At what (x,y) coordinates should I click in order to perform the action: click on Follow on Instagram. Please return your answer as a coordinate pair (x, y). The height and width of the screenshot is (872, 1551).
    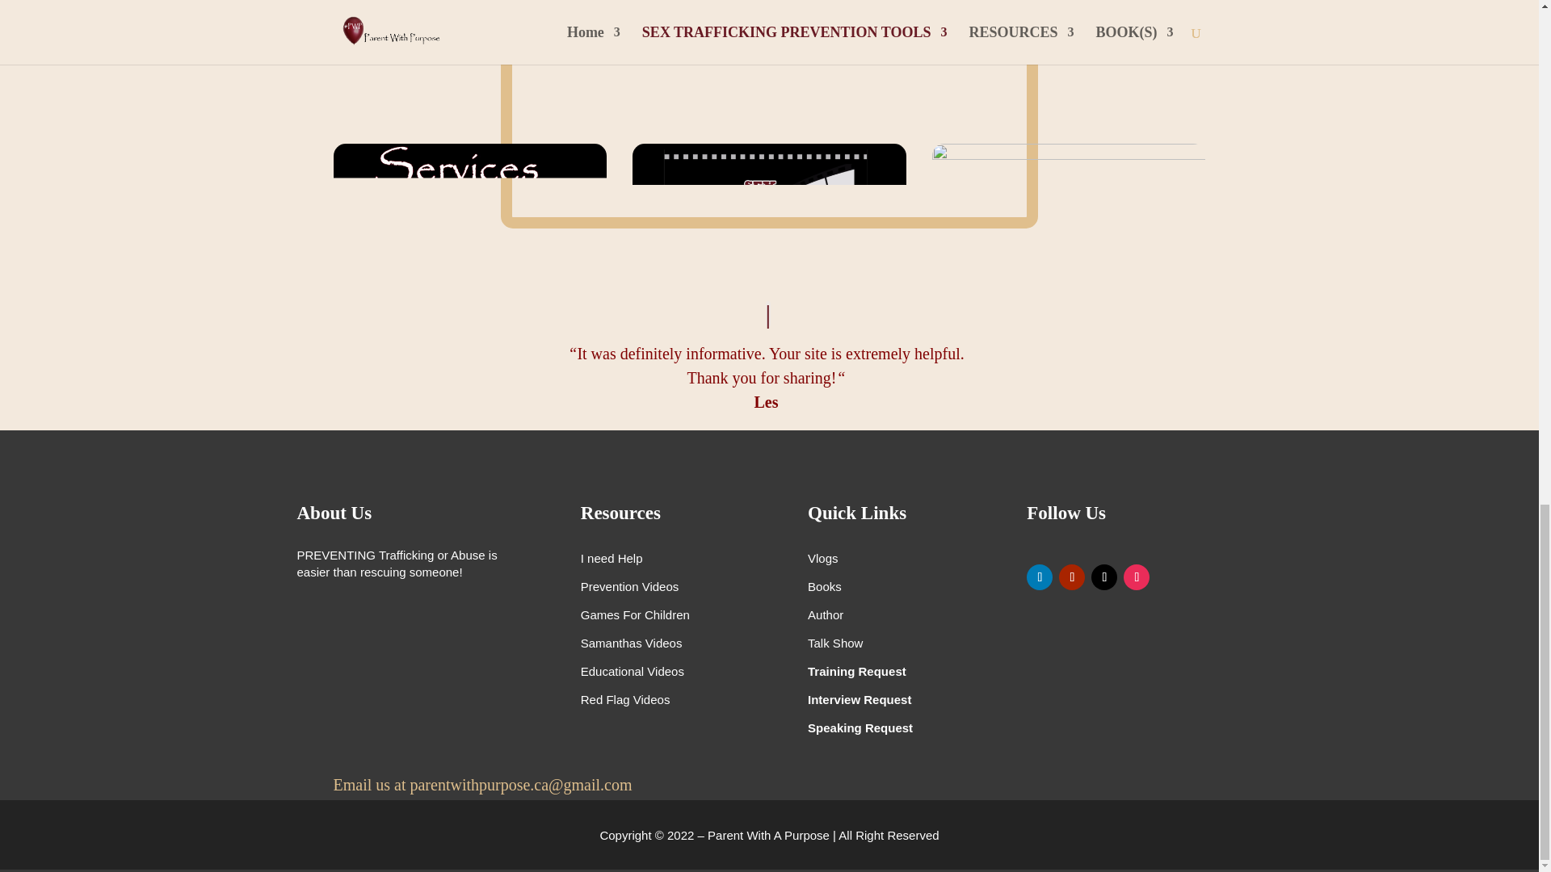
    Looking at the image, I should click on (1136, 576).